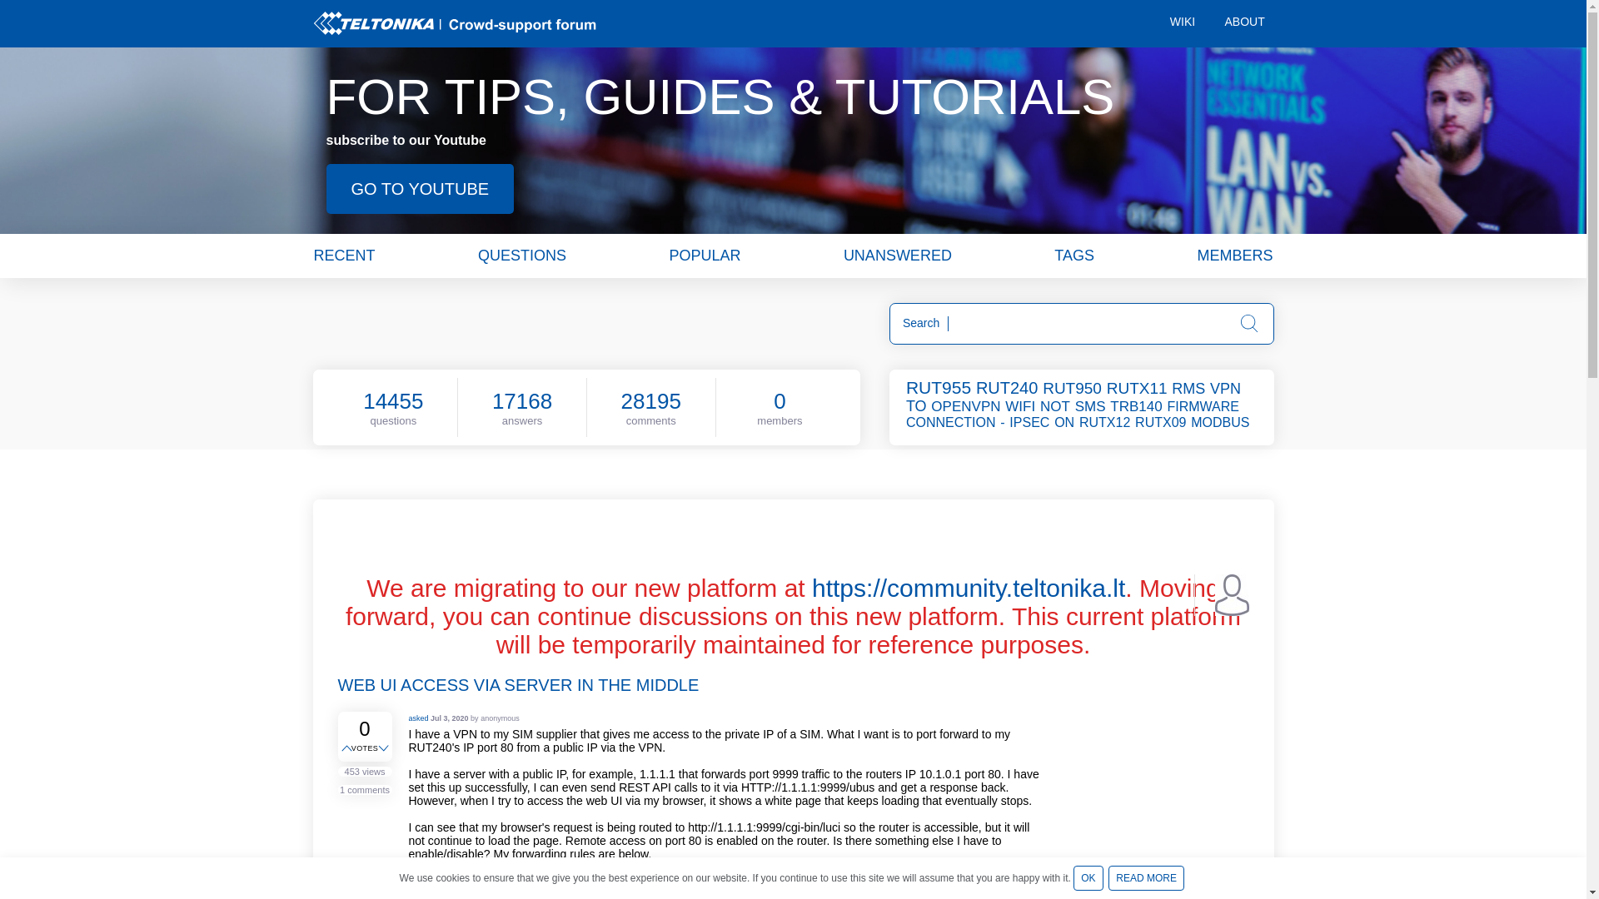  I want to click on RUTX12, so click(1106, 422).